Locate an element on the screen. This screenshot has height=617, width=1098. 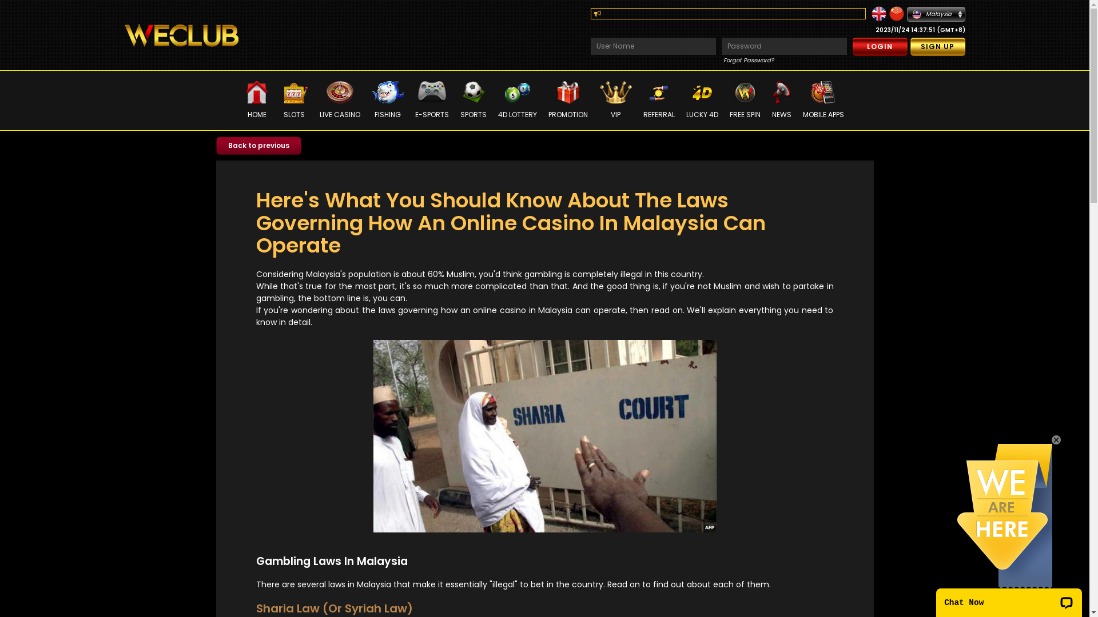
LOGIN is located at coordinates (880, 47).